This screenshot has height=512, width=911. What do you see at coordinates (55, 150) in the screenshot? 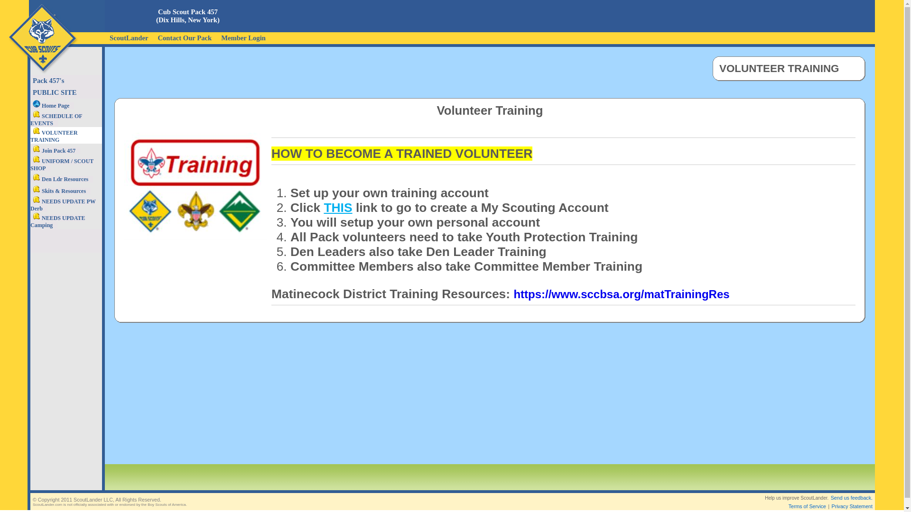
I see `Join Pack 457` at bounding box center [55, 150].